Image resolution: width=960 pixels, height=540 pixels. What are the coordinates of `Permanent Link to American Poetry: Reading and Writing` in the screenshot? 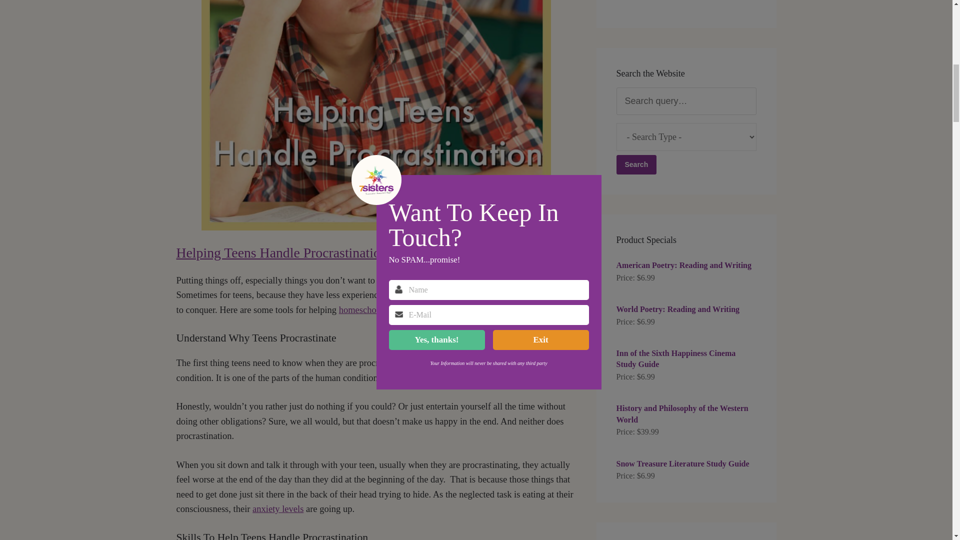 It's located at (686, 265).